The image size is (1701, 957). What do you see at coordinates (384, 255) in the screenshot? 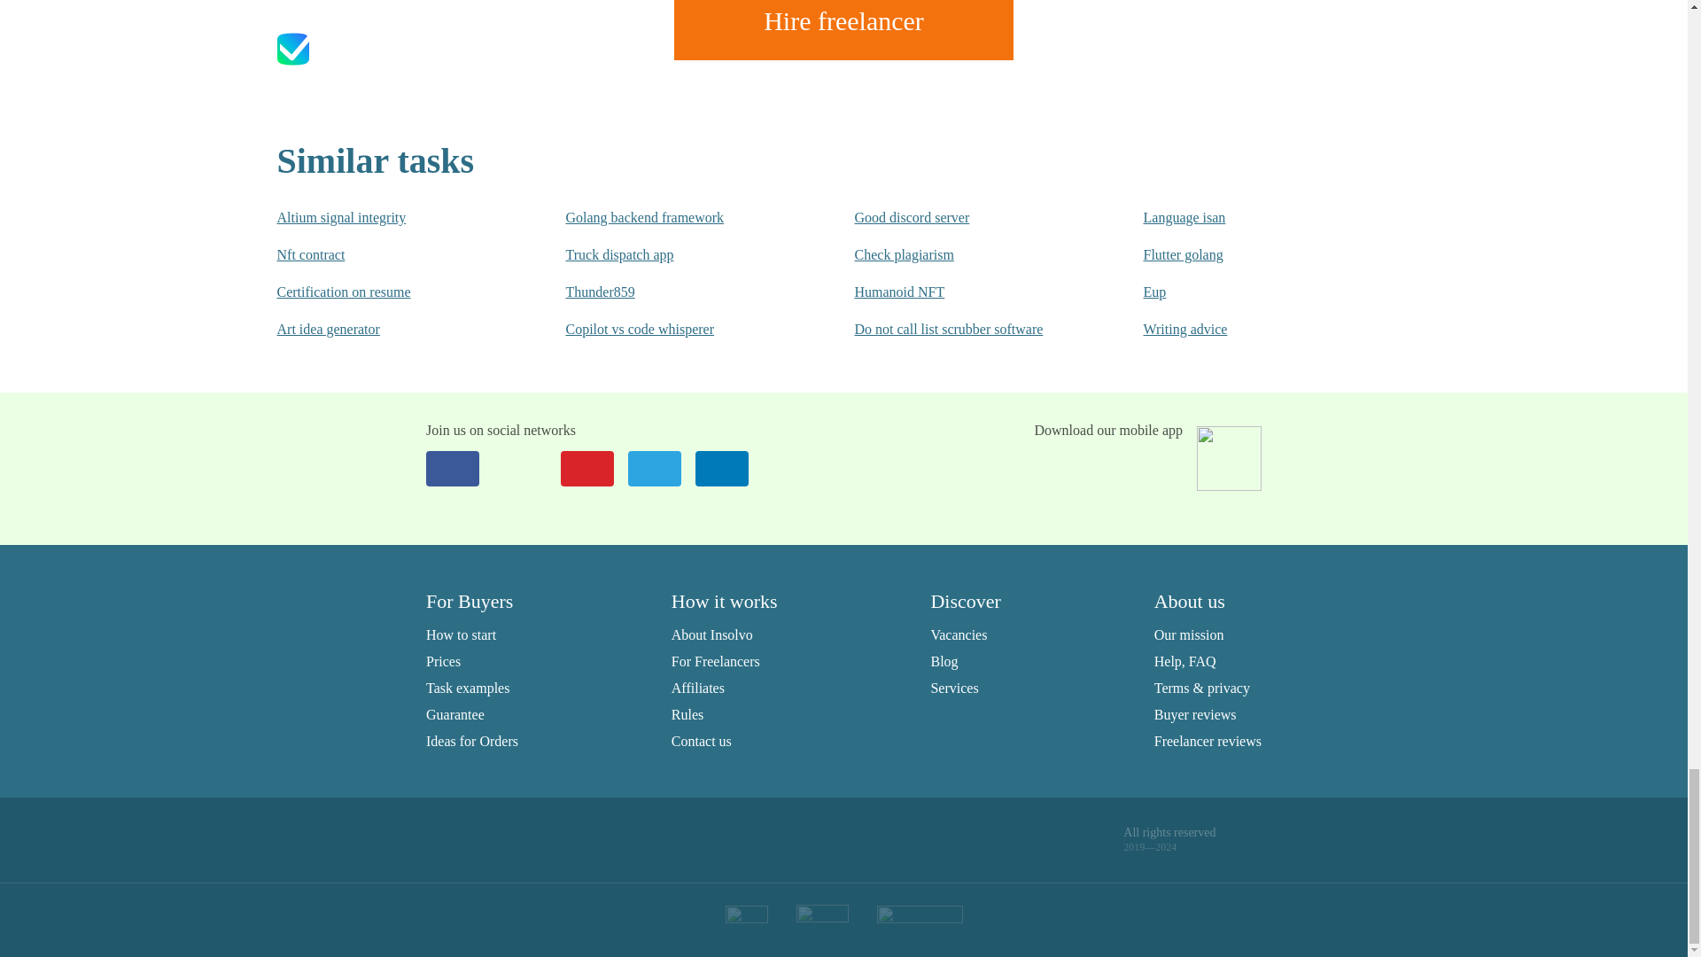
I see `Nft contract` at bounding box center [384, 255].